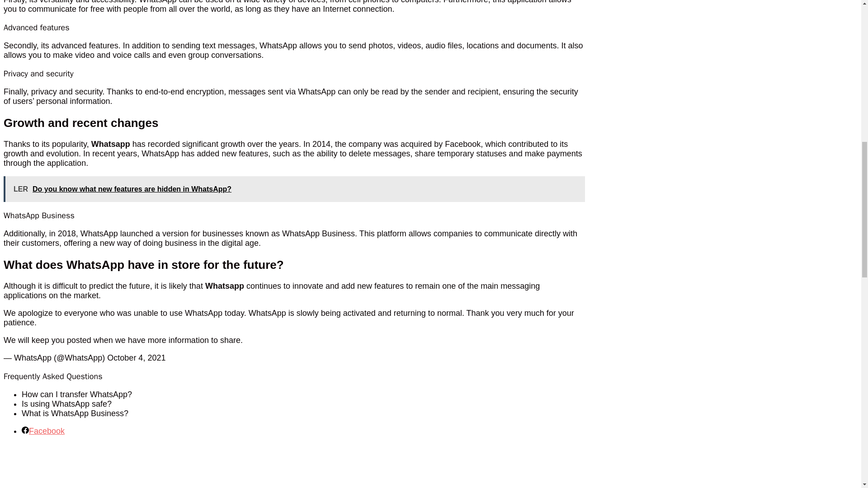  What do you see at coordinates (43, 431) in the screenshot?
I see `Facebook` at bounding box center [43, 431].